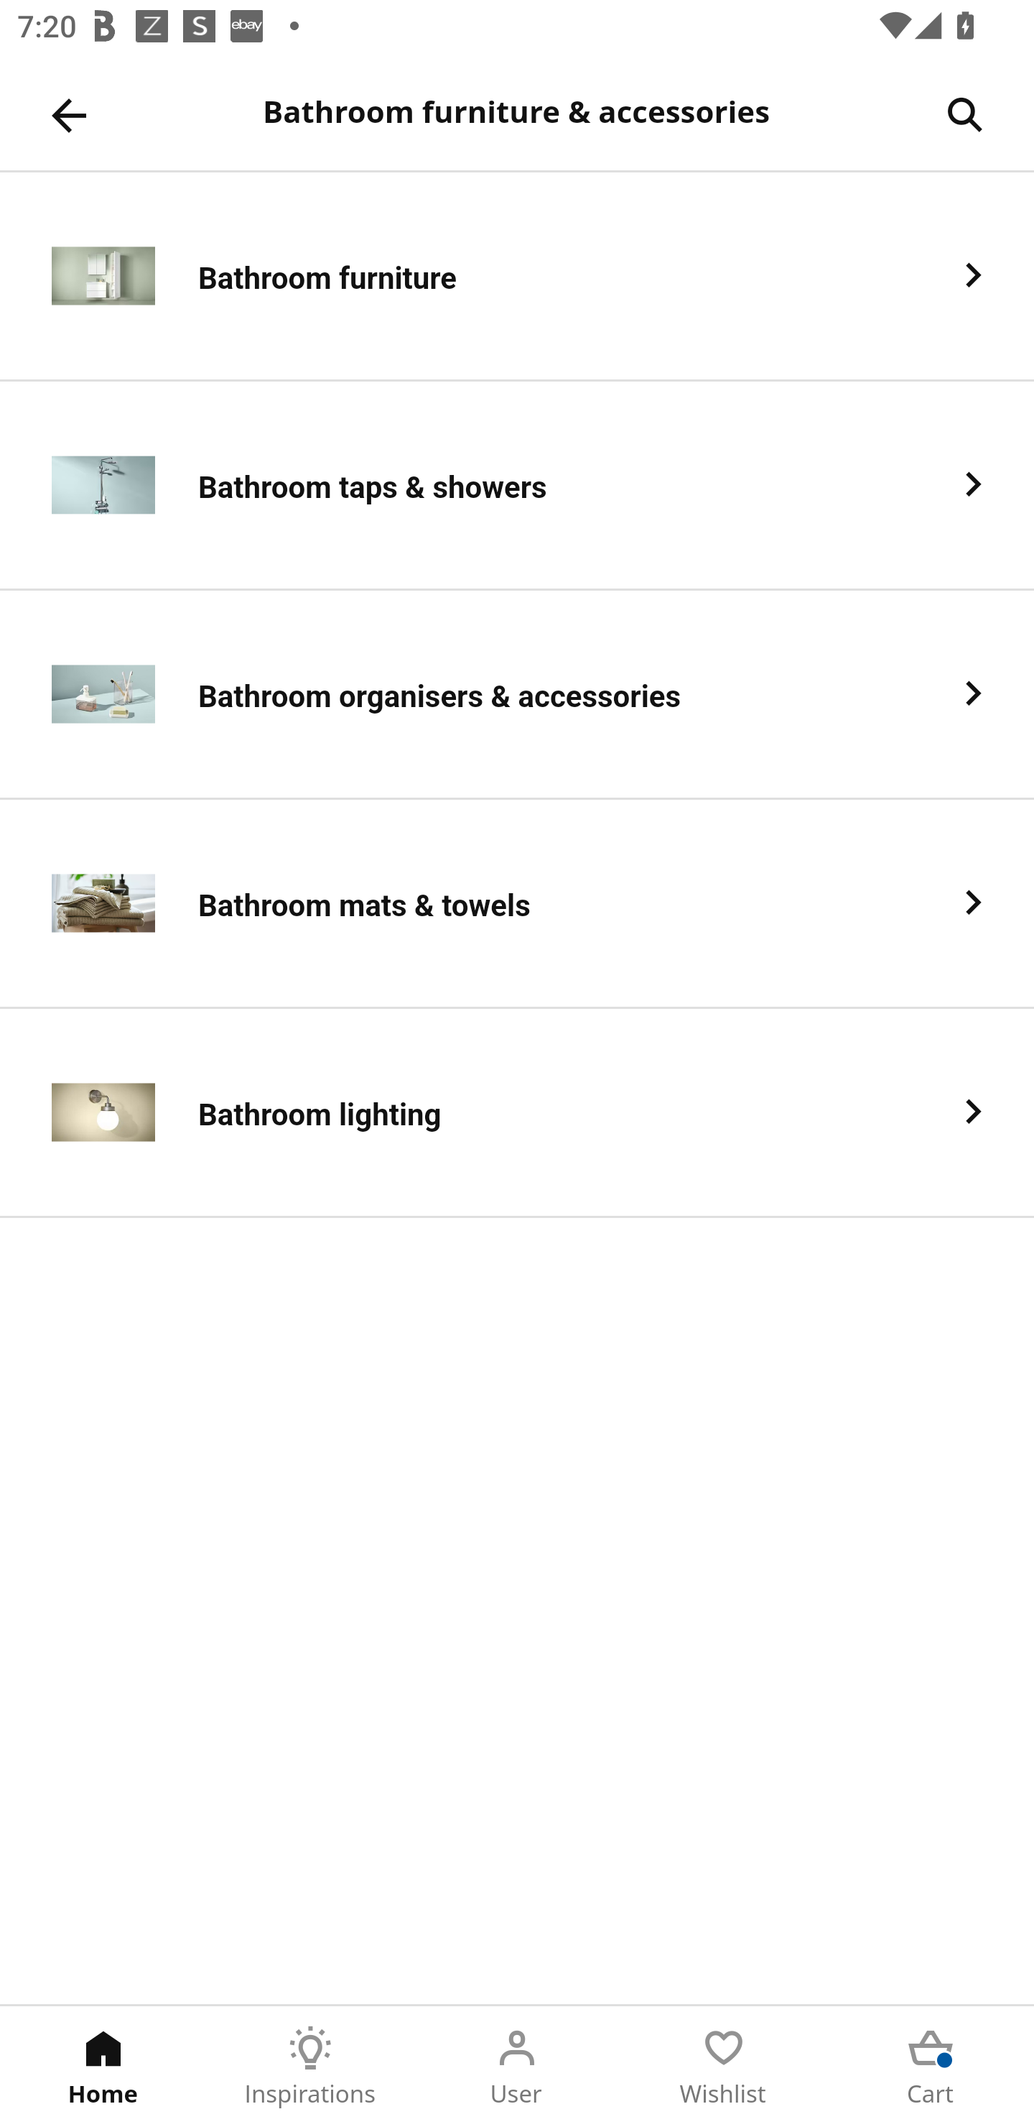 Image resolution: width=1034 pixels, height=2127 pixels. What do you see at coordinates (931, 2067) in the screenshot?
I see `Cart
Tab 5 of 5` at bounding box center [931, 2067].